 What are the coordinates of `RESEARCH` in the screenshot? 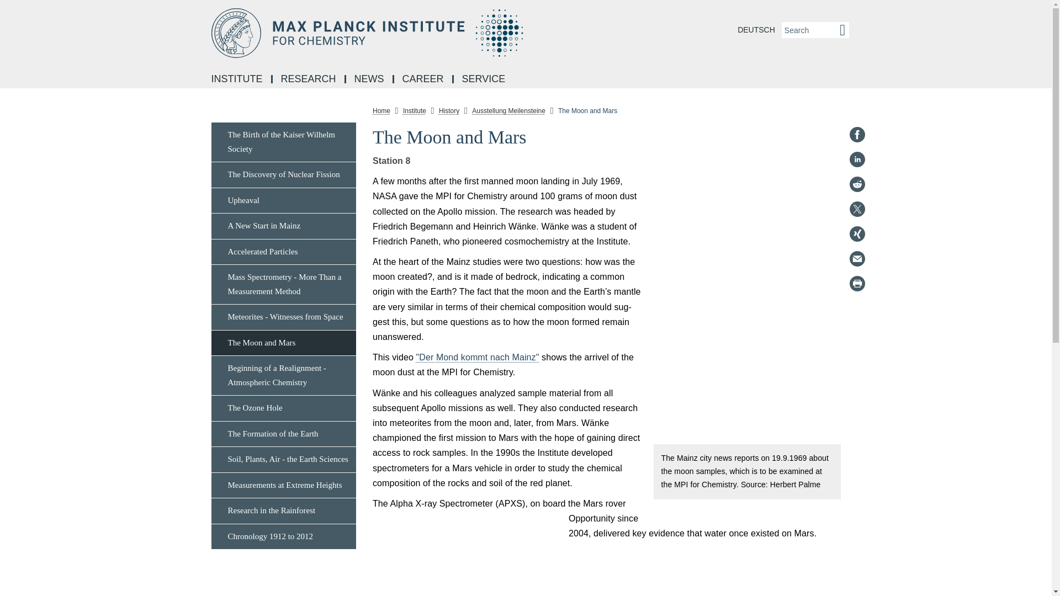 It's located at (309, 79).